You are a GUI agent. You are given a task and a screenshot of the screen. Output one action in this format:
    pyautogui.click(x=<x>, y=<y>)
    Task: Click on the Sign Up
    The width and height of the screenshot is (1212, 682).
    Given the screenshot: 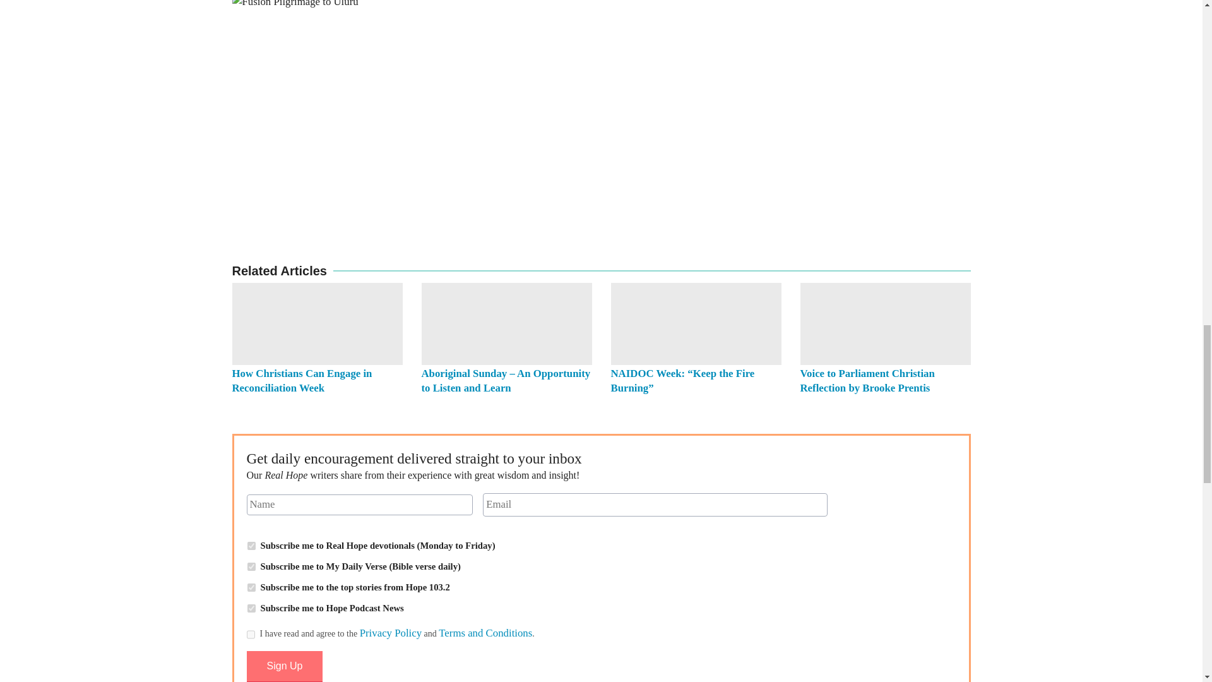 What is the action you would take?
    pyautogui.click(x=284, y=667)
    